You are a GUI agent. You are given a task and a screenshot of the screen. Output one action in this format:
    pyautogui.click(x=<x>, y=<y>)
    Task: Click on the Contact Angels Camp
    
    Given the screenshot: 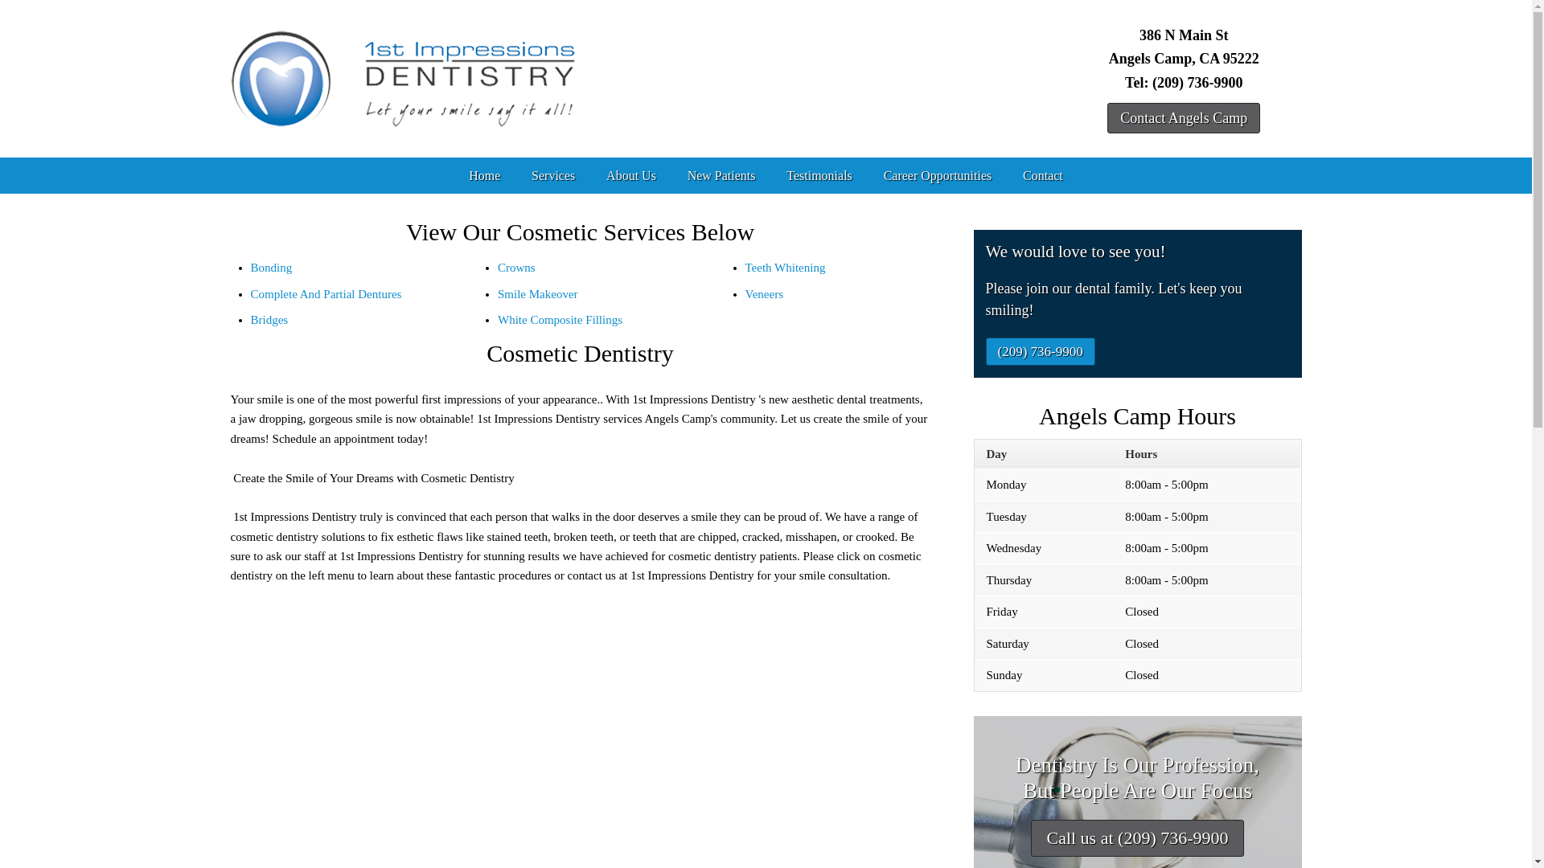 What is the action you would take?
    pyautogui.click(x=1184, y=118)
    